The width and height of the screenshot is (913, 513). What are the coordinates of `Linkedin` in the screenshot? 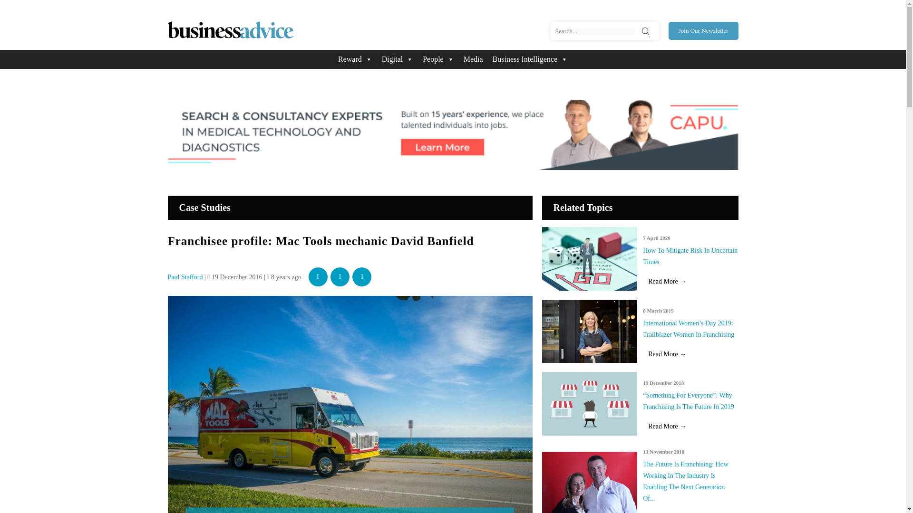 It's located at (362, 276).